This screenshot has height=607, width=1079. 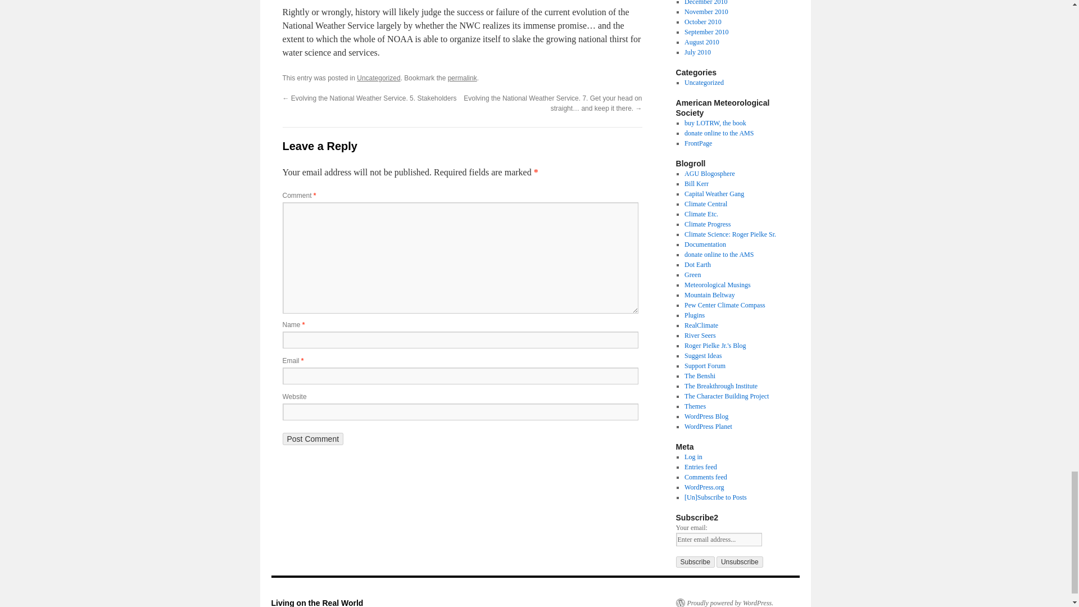 What do you see at coordinates (312, 438) in the screenshot?
I see `Post Comment` at bounding box center [312, 438].